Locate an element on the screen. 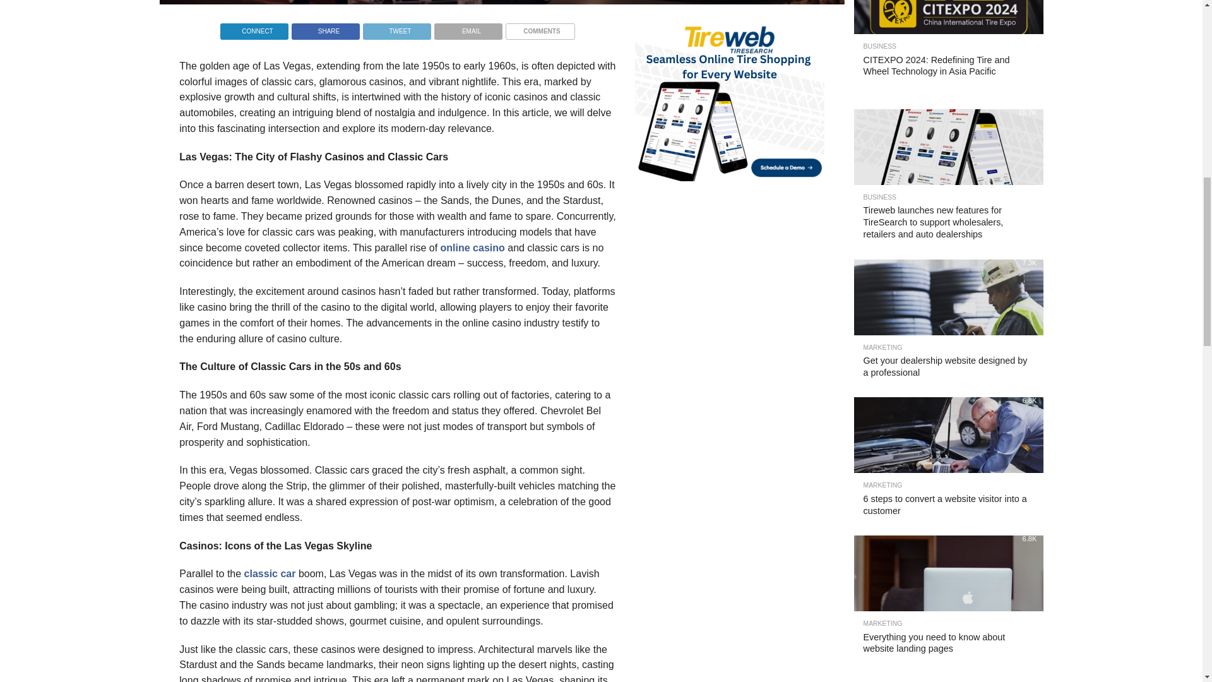 This screenshot has height=682, width=1212. Share on Facebook is located at coordinates (325, 28).